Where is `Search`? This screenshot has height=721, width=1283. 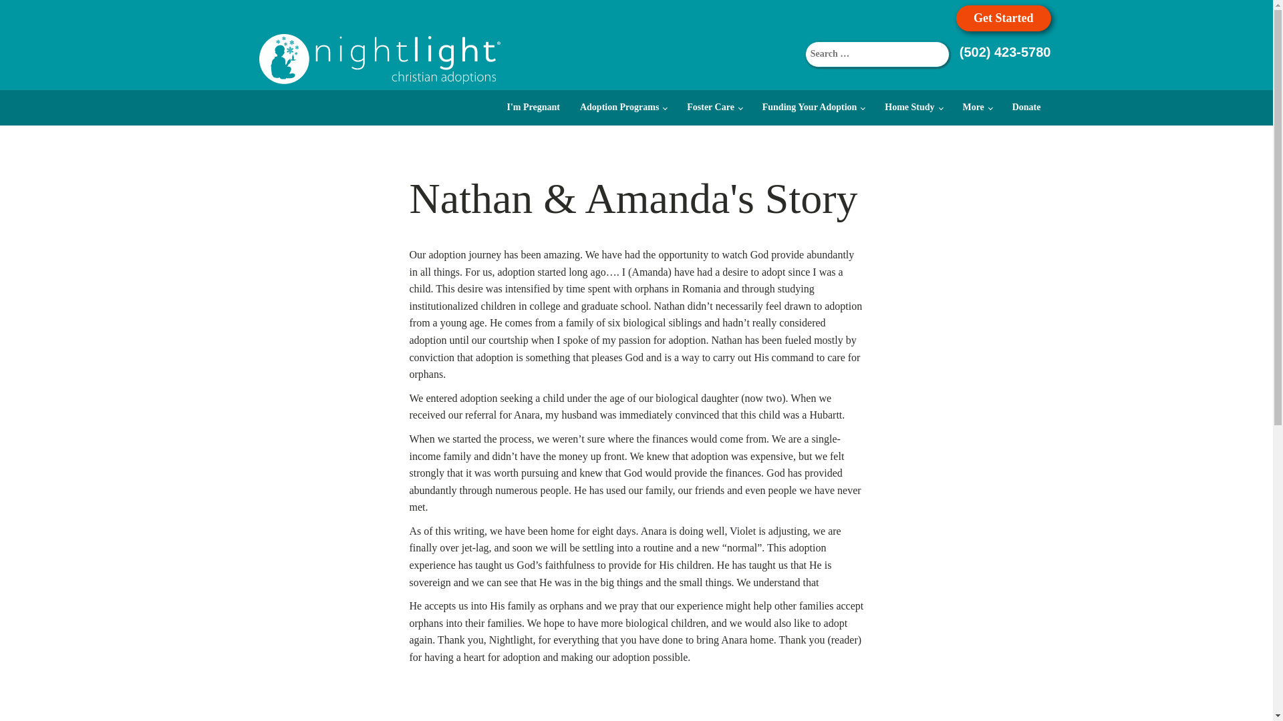 Search is located at coordinates (21, 12).